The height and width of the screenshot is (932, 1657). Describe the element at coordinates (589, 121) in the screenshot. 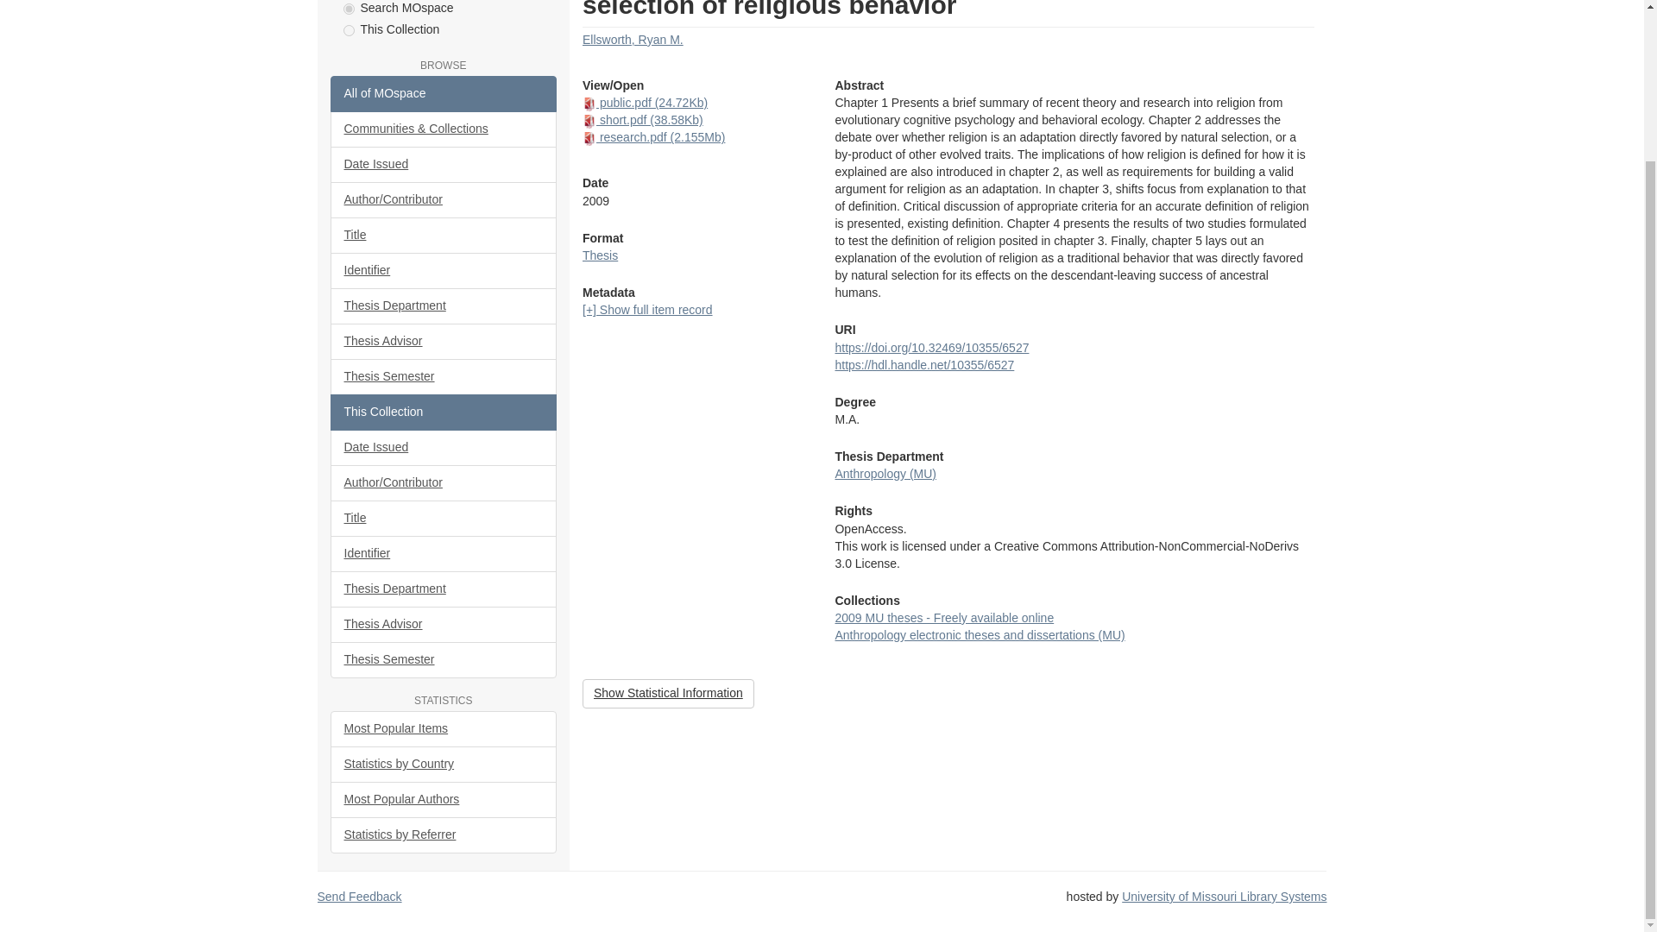

I see `PDF file` at that location.